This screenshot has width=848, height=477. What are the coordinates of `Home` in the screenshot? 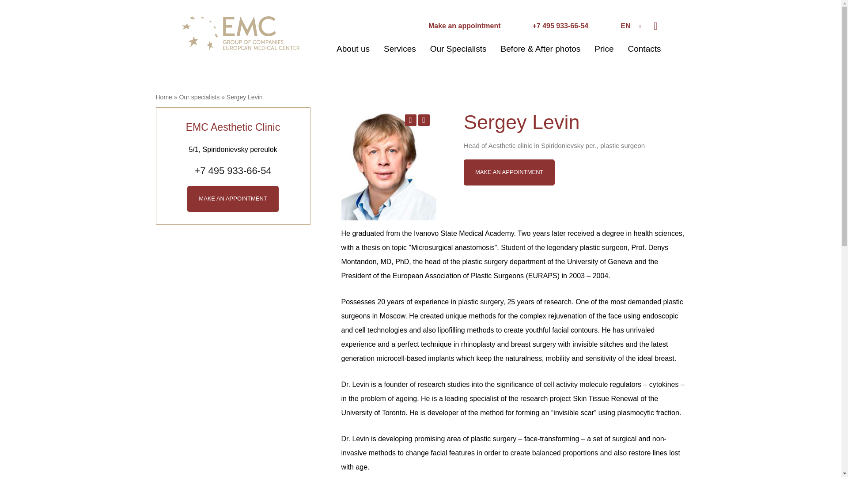 It's located at (240, 32).